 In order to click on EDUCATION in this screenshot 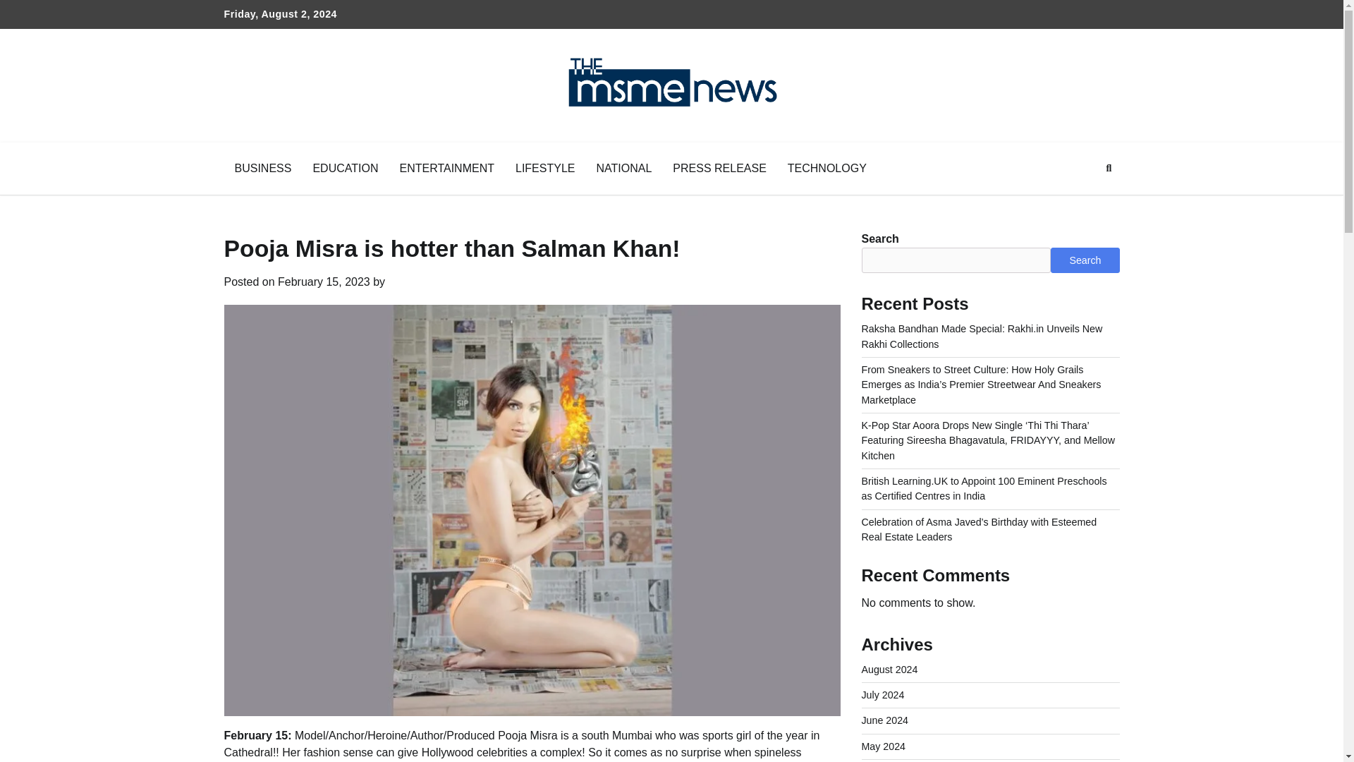, I will do `click(346, 168)`.